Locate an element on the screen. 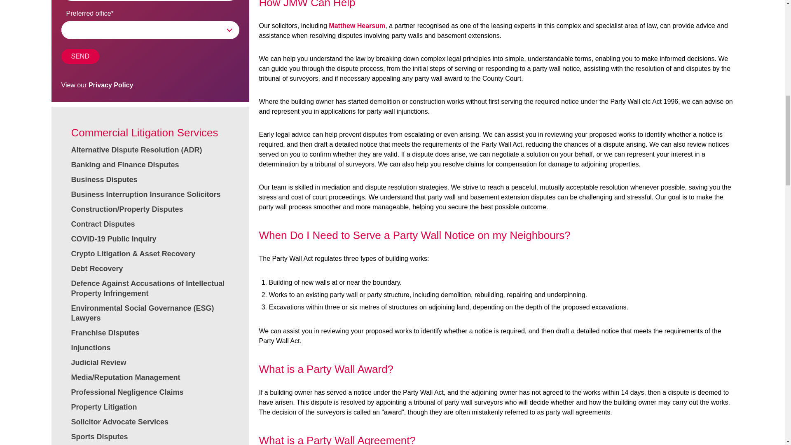  Judicial Review is located at coordinates (98, 363).